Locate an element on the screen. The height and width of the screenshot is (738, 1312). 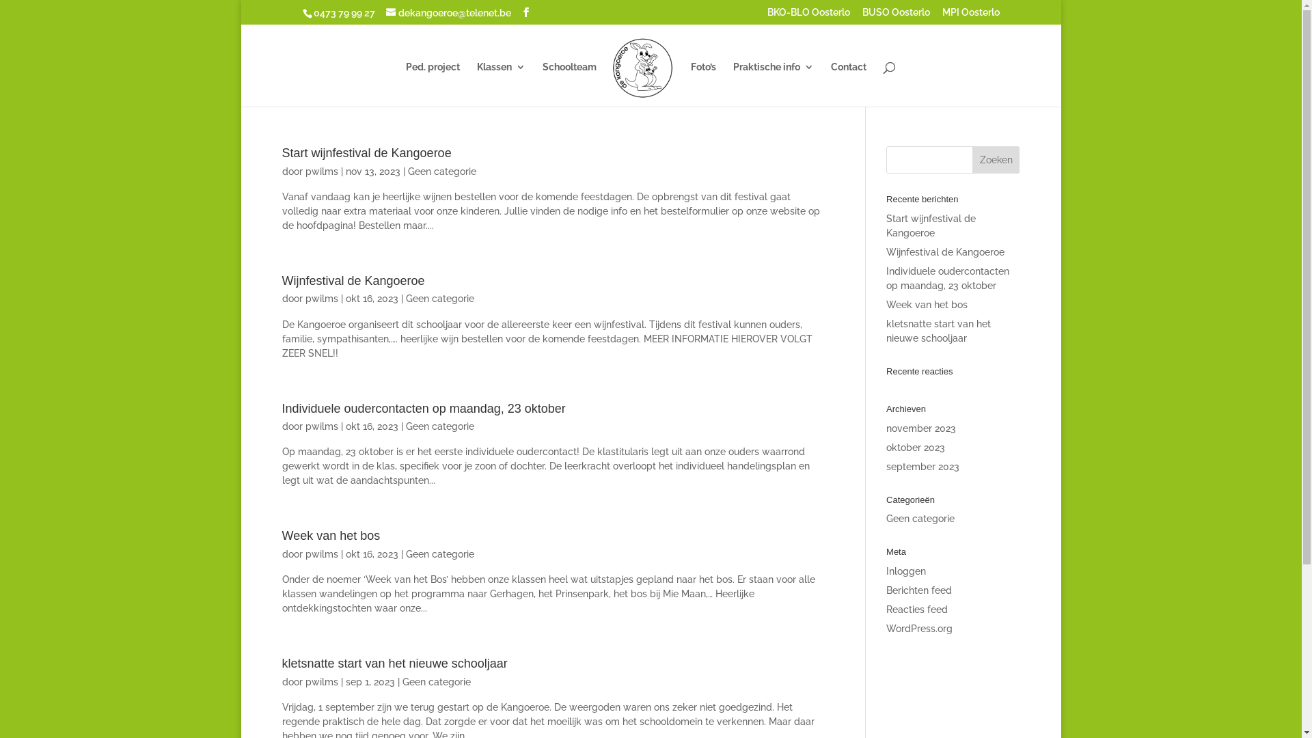
Geen categorie is located at coordinates (436, 682).